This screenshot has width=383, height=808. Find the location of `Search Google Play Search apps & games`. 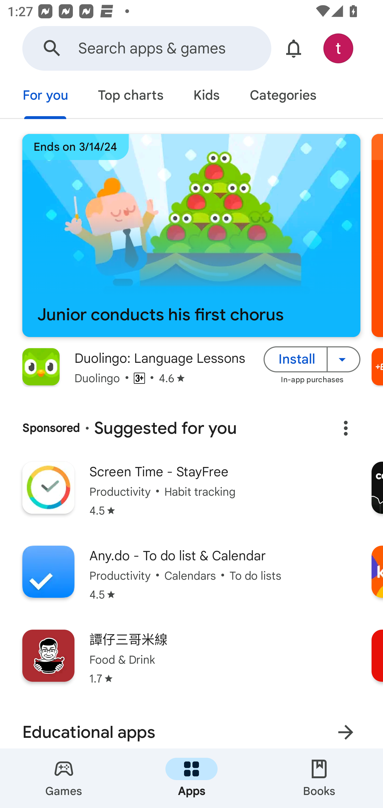

Search Google Play Search apps & games is located at coordinates (147, 48).